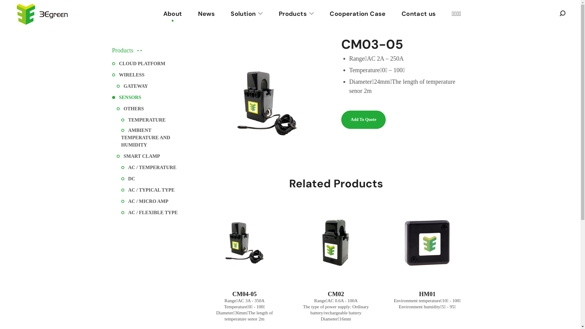  What do you see at coordinates (150, 213) in the screenshot?
I see `AC / FLEXIBLE TYPE` at bounding box center [150, 213].